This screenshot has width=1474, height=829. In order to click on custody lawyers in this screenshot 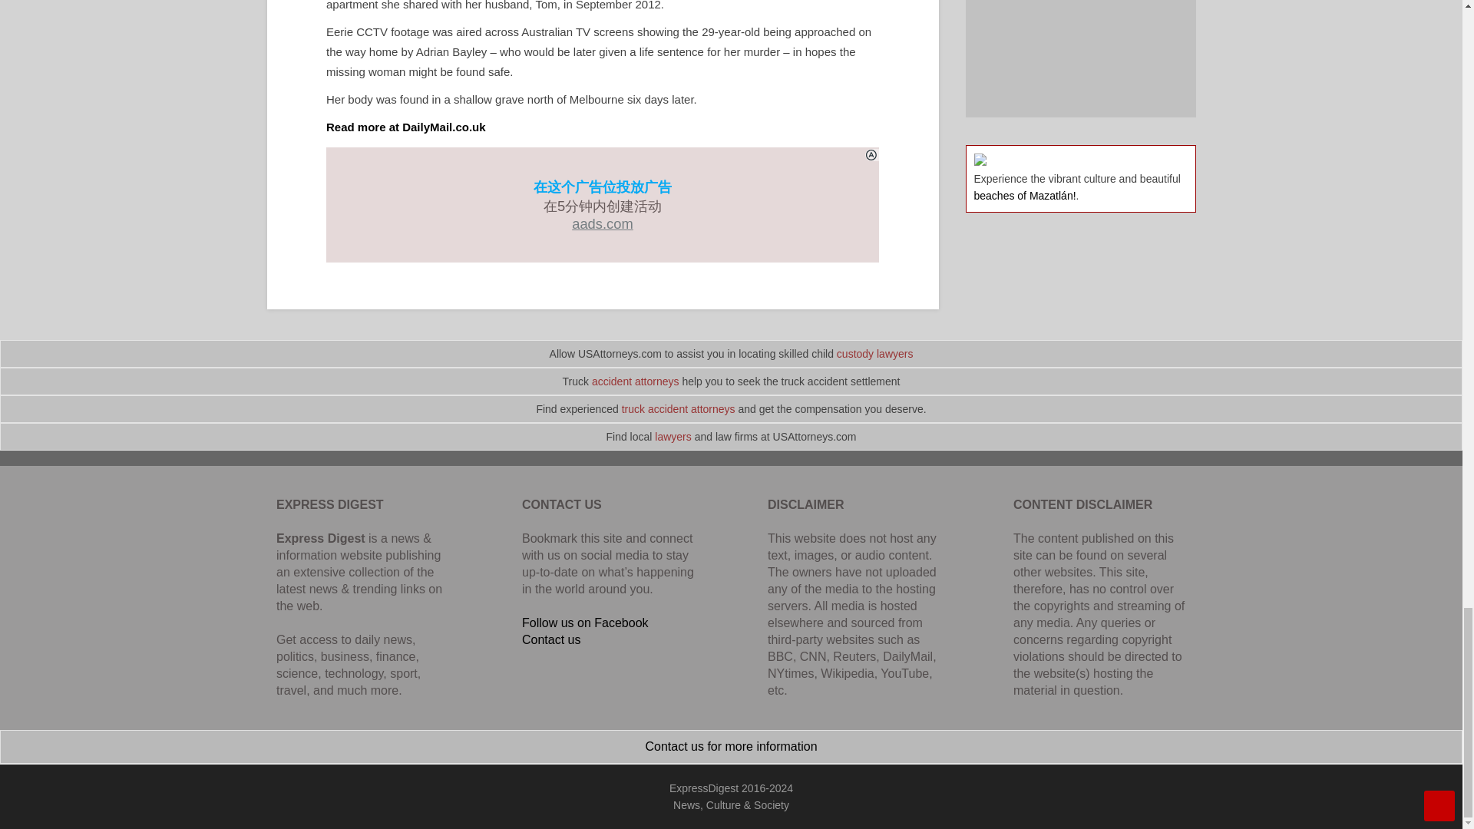, I will do `click(875, 353)`.